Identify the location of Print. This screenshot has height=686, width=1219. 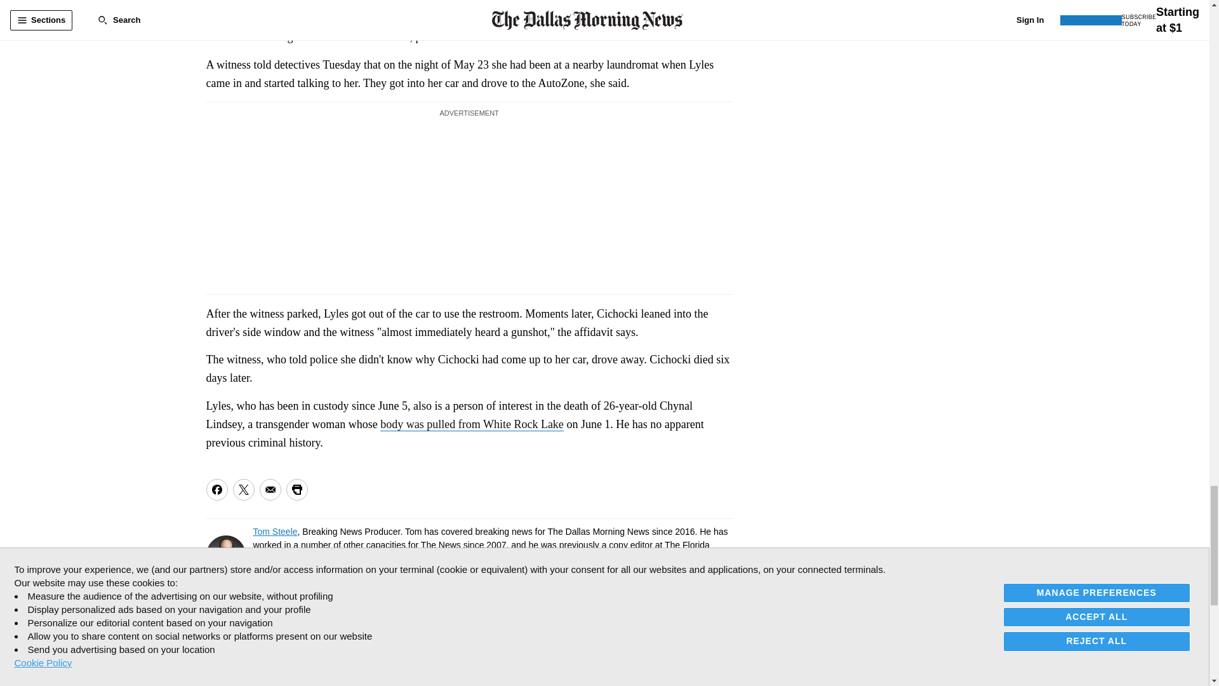
(296, 489).